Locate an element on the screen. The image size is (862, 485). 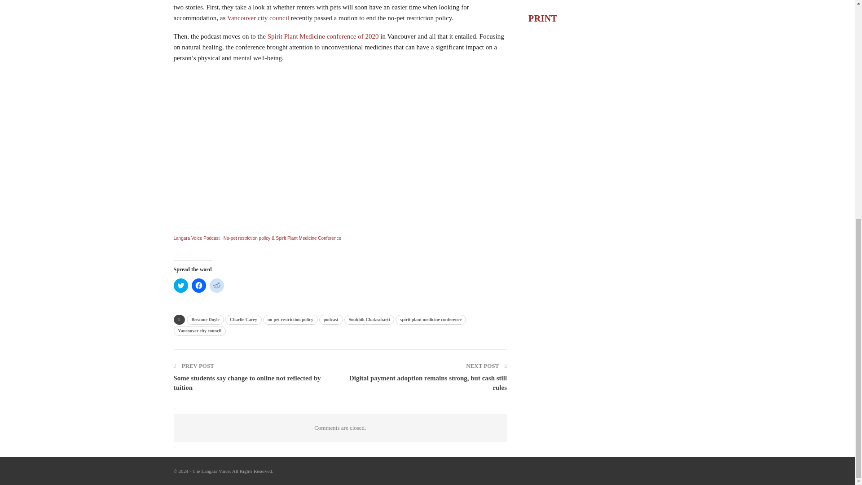
Click to share on Reddit is located at coordinates (216, 286).